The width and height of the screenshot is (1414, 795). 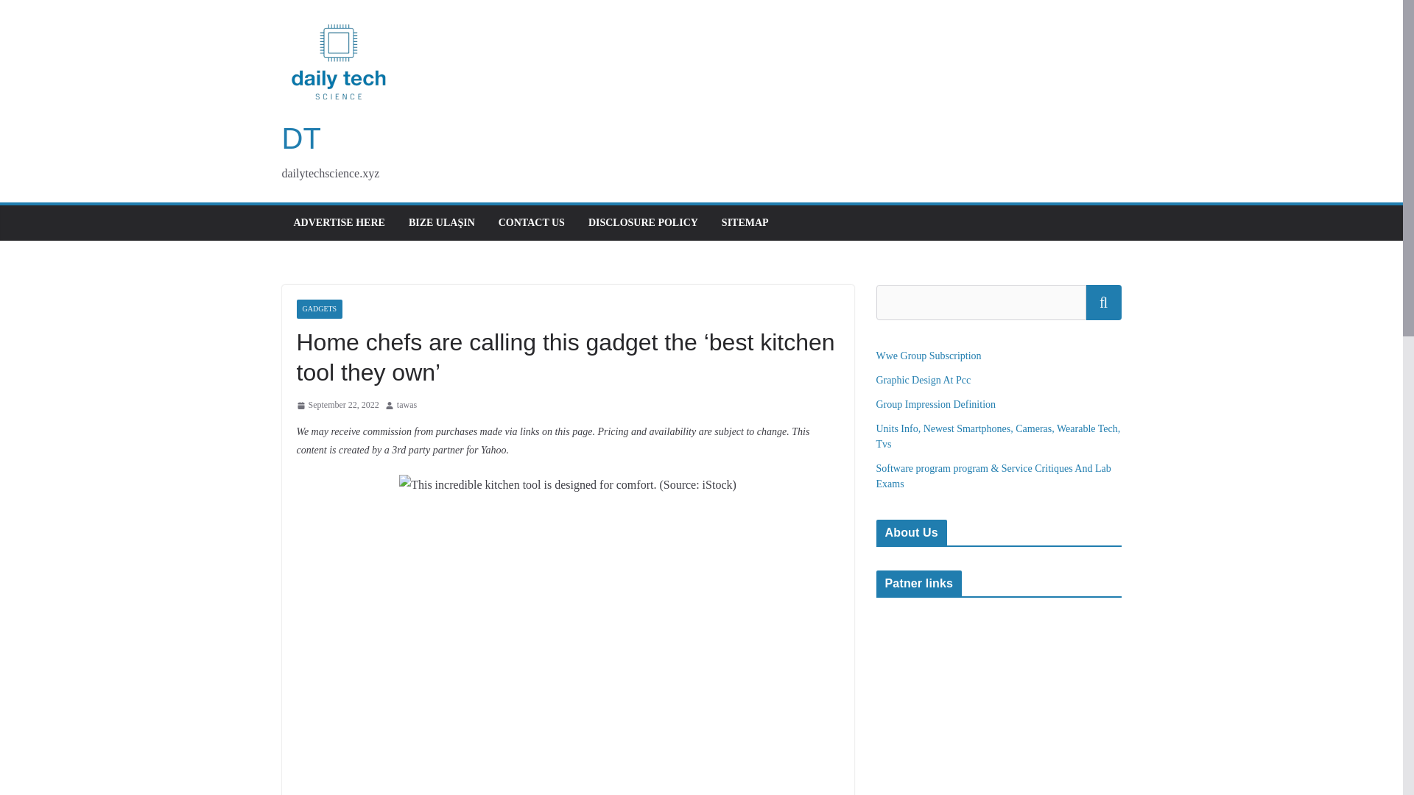 I want to click on DT, so click(x=300, y=138).